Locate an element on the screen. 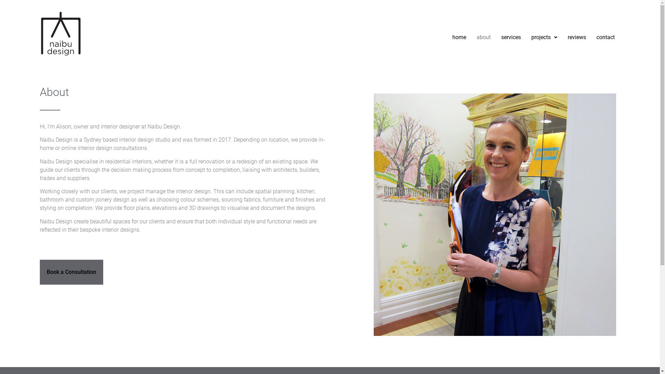 The image size is (665, 374). contact is located at coordinates (605, 37).